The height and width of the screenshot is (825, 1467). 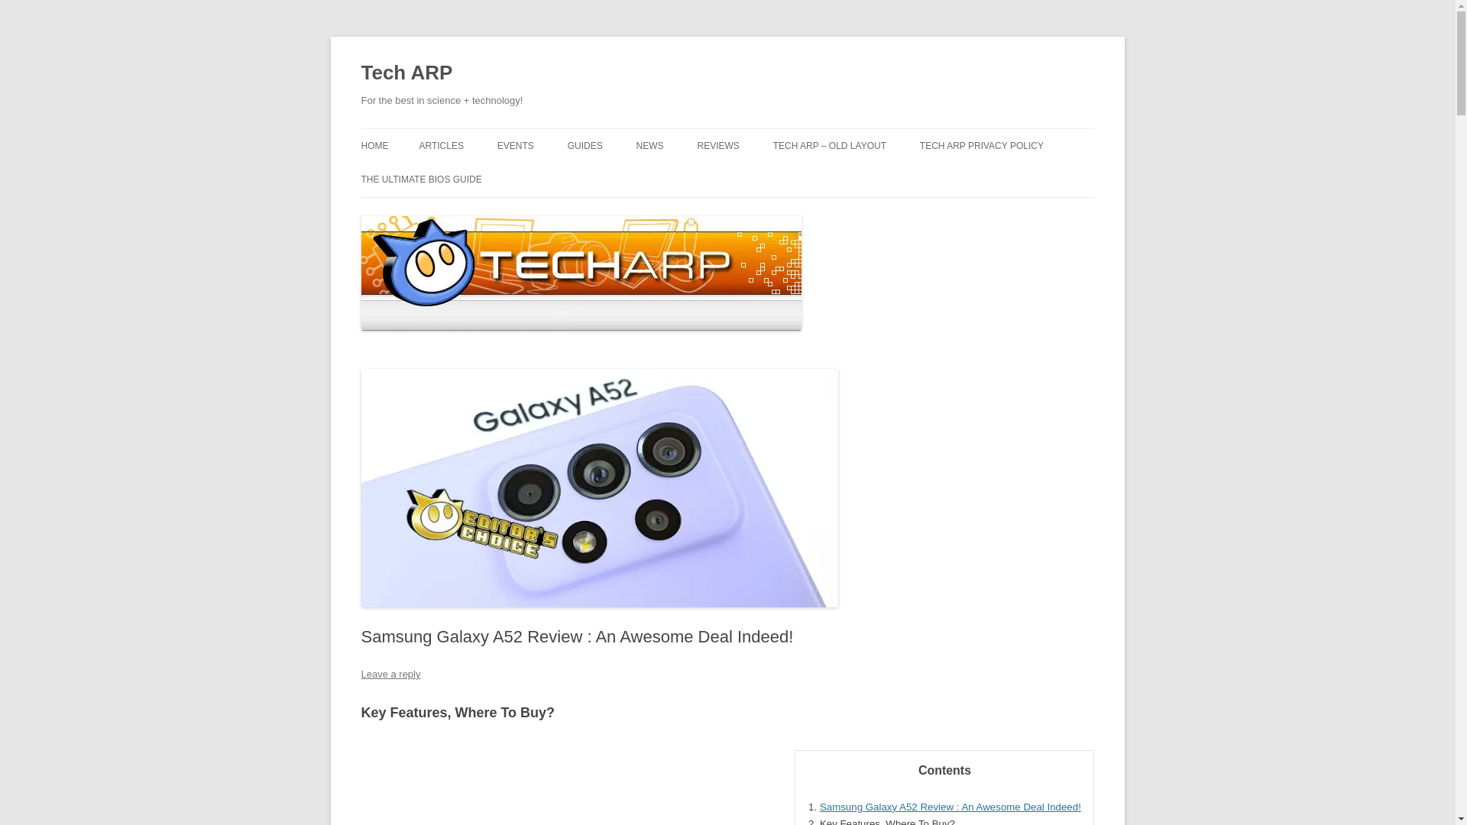 I want to click on ARTICLES, so click(x=440, y=145).